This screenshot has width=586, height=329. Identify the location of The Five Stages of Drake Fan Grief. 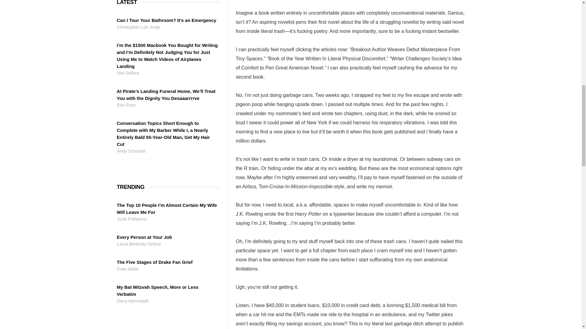
(167, 262).